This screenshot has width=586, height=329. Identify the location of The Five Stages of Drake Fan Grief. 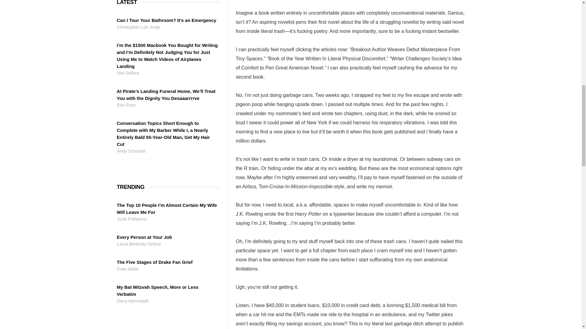
(167, 262).